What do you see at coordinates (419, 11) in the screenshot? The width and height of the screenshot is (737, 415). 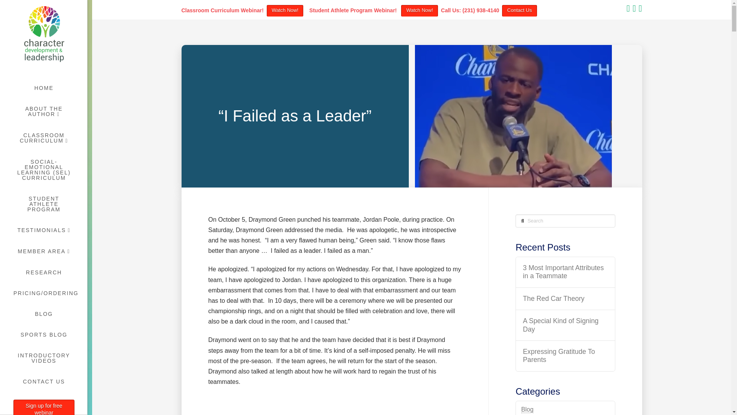 I see `Watch Now!` at bounding box center [419, 11].